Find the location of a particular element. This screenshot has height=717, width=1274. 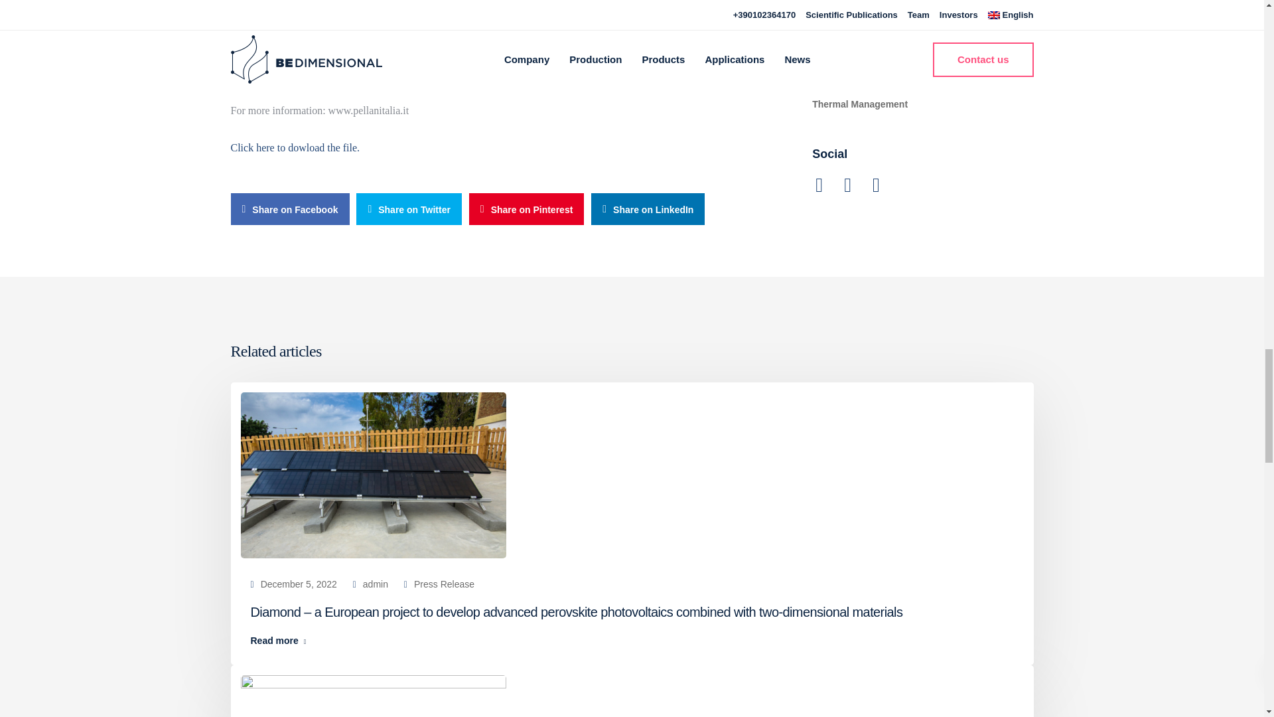

Press Release is located at coordinates (444, 584).